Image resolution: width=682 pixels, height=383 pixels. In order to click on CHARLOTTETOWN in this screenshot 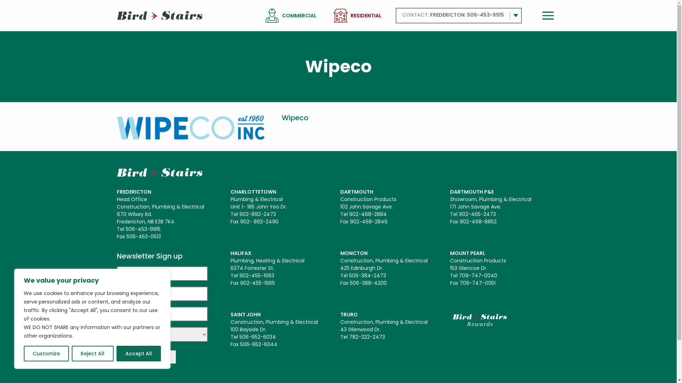, I will do `click(253, 192)`.